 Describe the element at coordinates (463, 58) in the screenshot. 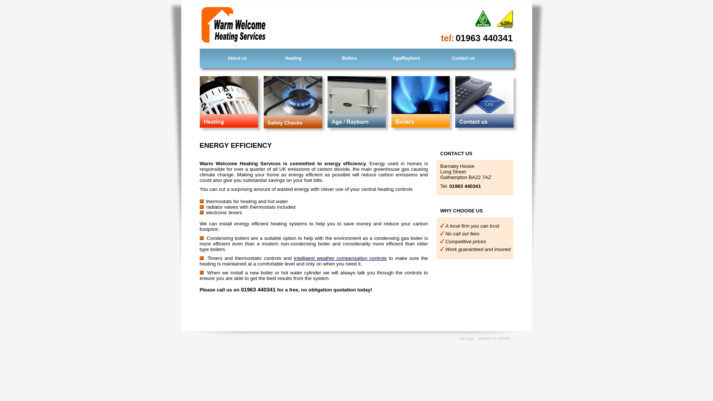

I see `Contact us` at that location.